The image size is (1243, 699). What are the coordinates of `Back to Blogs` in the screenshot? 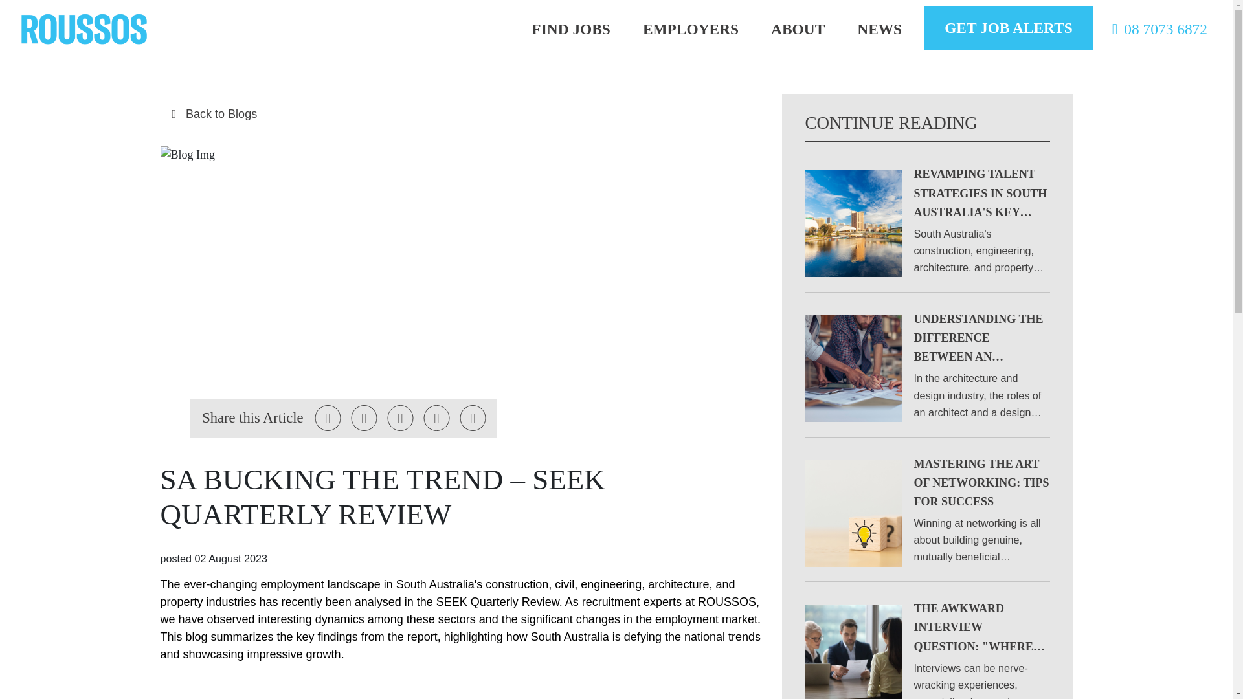 It's located at (461, 114).